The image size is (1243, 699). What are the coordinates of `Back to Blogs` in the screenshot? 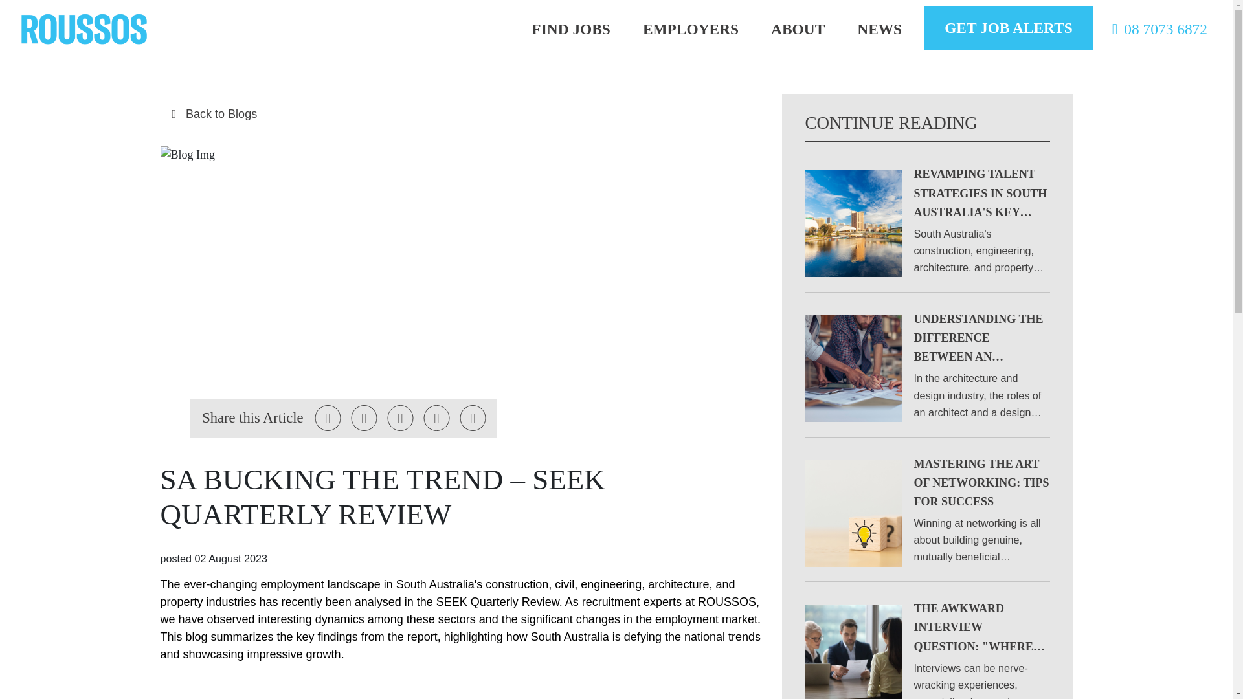 It's located at (461, 114).